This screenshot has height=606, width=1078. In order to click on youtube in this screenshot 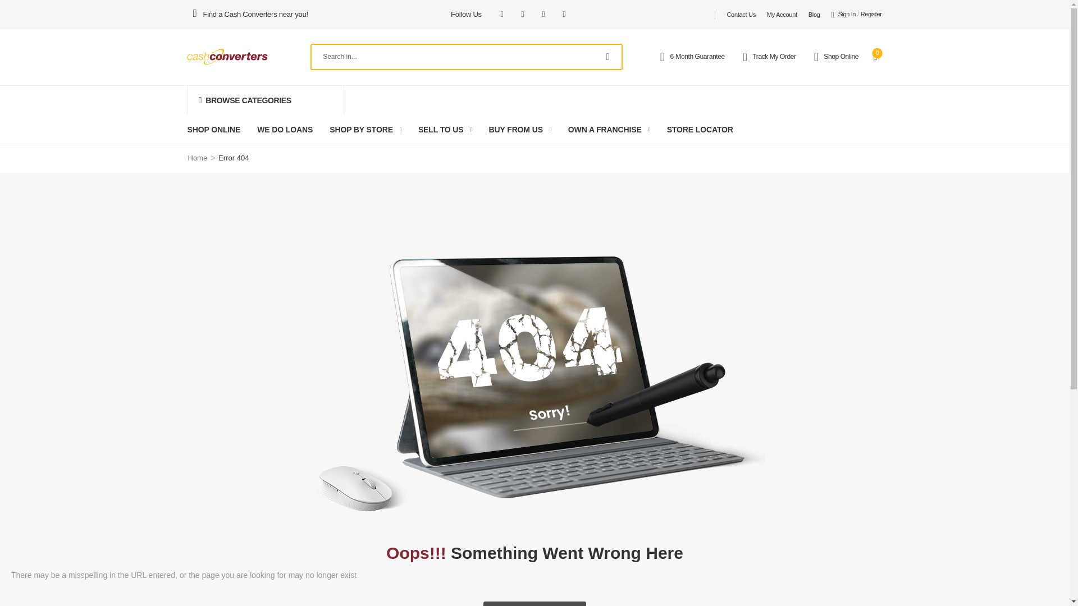, I will do `click(564, 15)`.